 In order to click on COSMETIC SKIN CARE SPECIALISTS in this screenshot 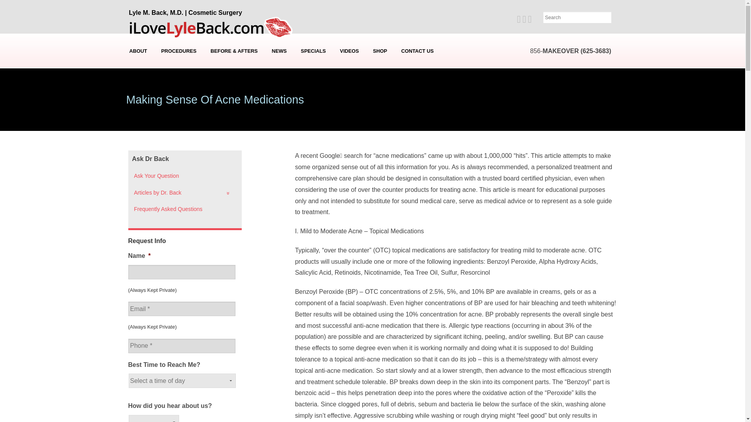, I will do `click(138, 102)`.